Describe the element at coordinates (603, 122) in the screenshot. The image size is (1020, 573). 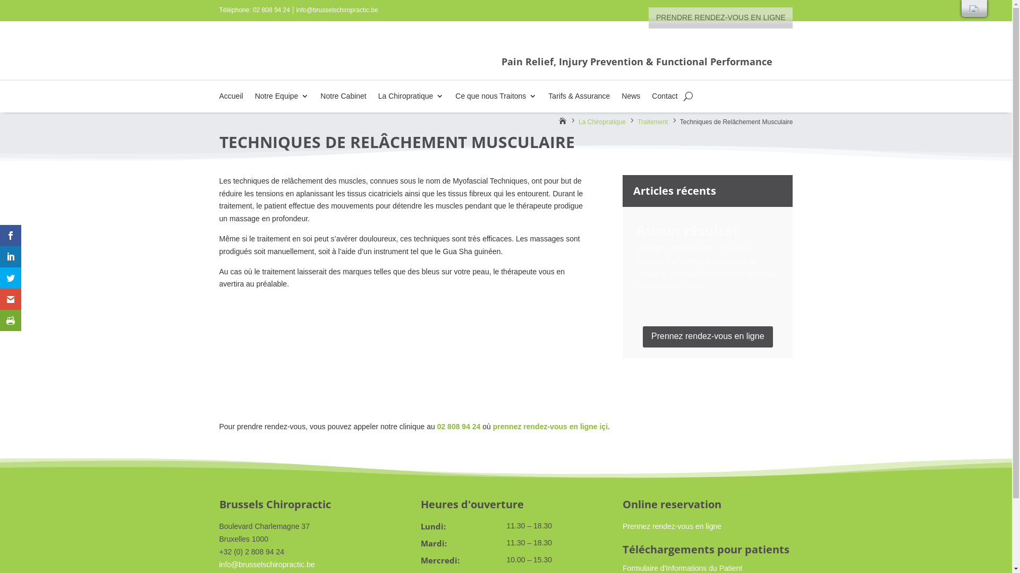
I see `La Chiropratique` at that location.